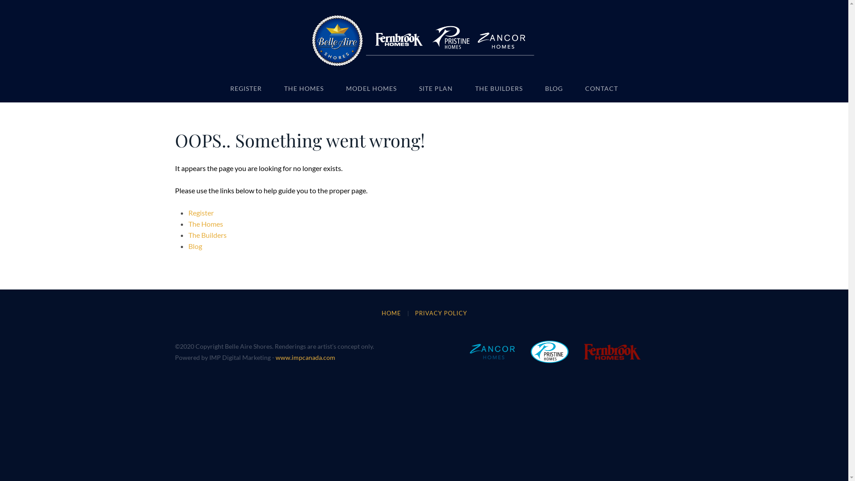  Describe the element at coordinates (305, 357) in the screenshot. I see `www.impcanada.com` at that location.